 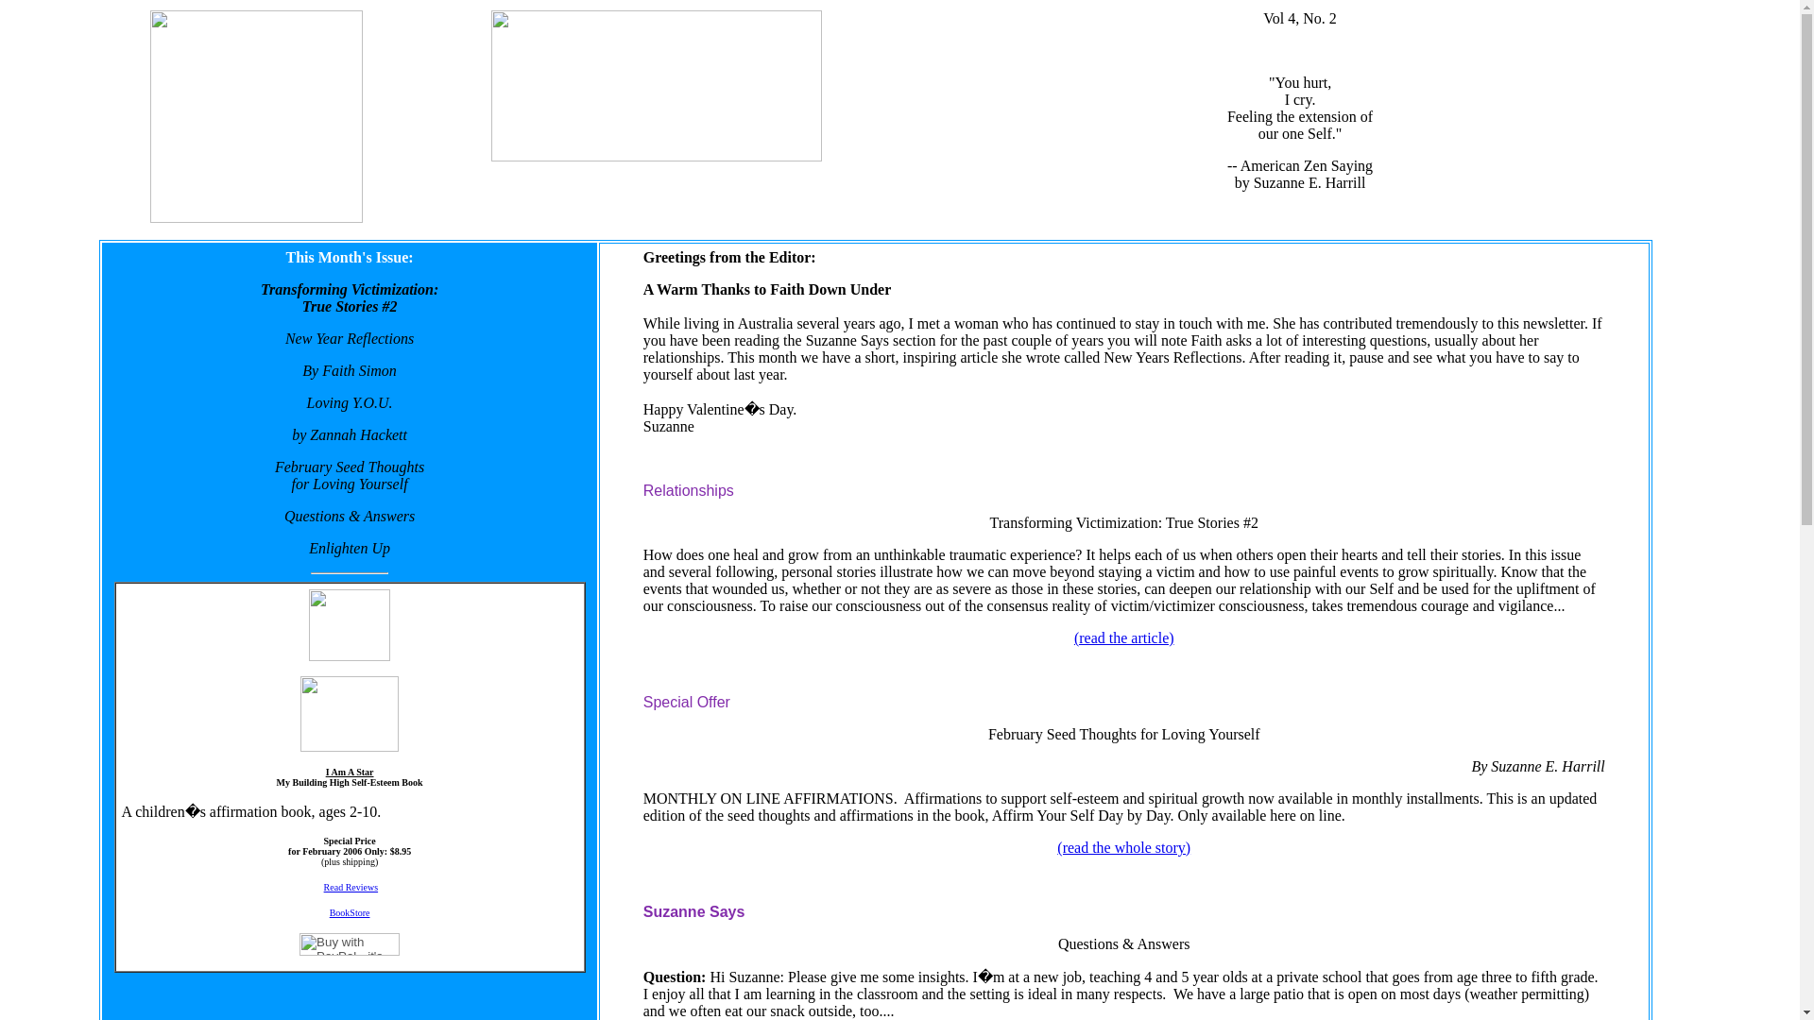 I want to click on BookStore, so click(x=350, y=912).